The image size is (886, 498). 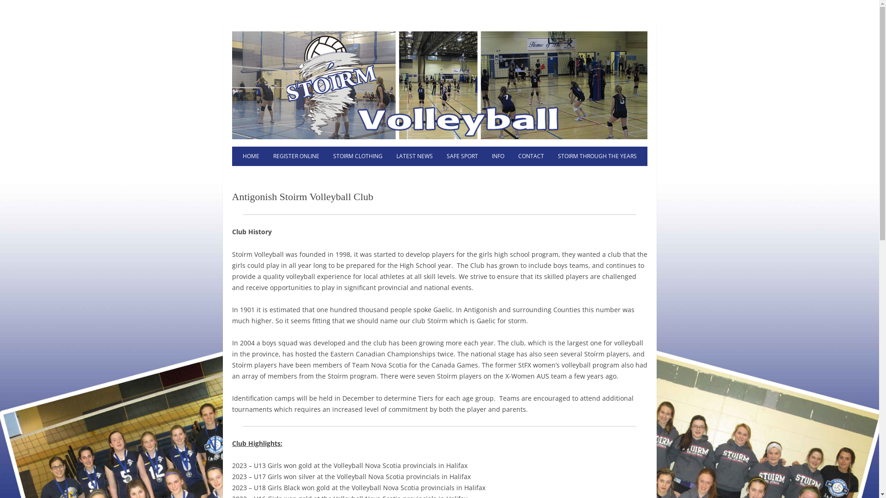 I want to click on INFO, so click(x=497, y=156).